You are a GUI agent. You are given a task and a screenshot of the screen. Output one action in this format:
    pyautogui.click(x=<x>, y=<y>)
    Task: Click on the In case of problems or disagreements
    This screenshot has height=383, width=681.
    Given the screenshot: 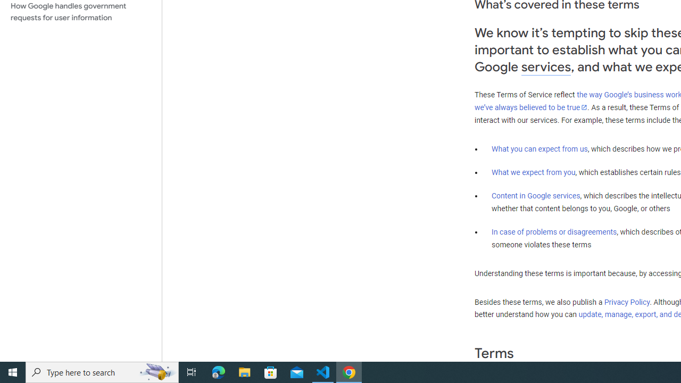 What is the action you would take?
    pyautogui.click(x=554, y=231)
    